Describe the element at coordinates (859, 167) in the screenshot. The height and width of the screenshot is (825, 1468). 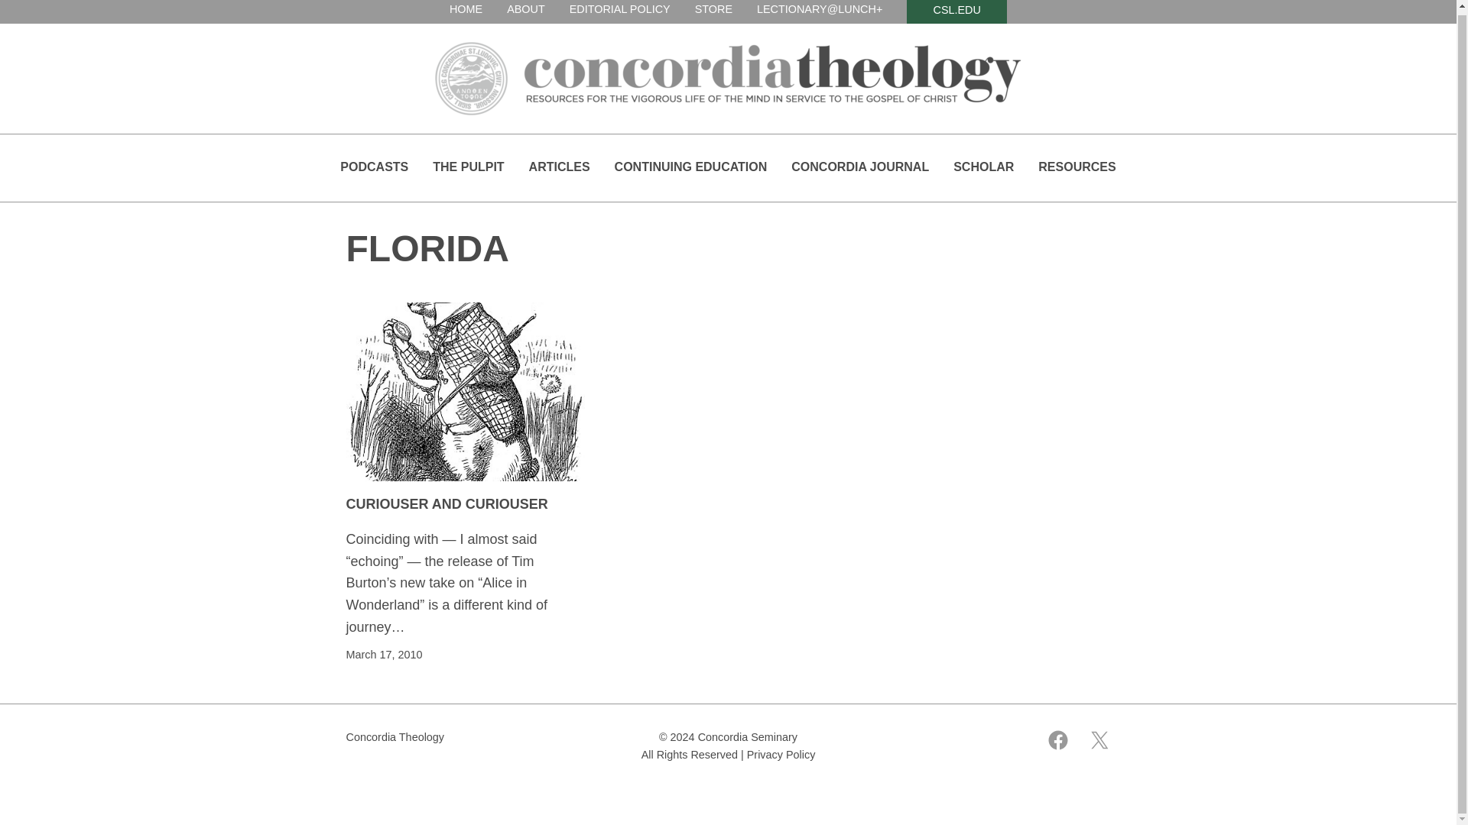
I see `CONCORDIA JOURNAL` at that location.